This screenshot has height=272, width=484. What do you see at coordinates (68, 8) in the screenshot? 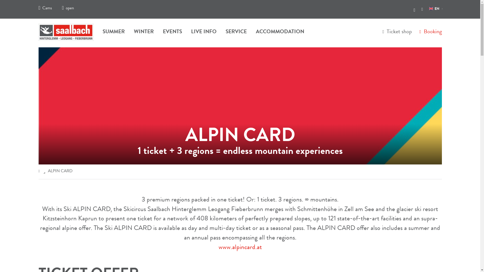
I see `open` at bounding box center [68, 8].